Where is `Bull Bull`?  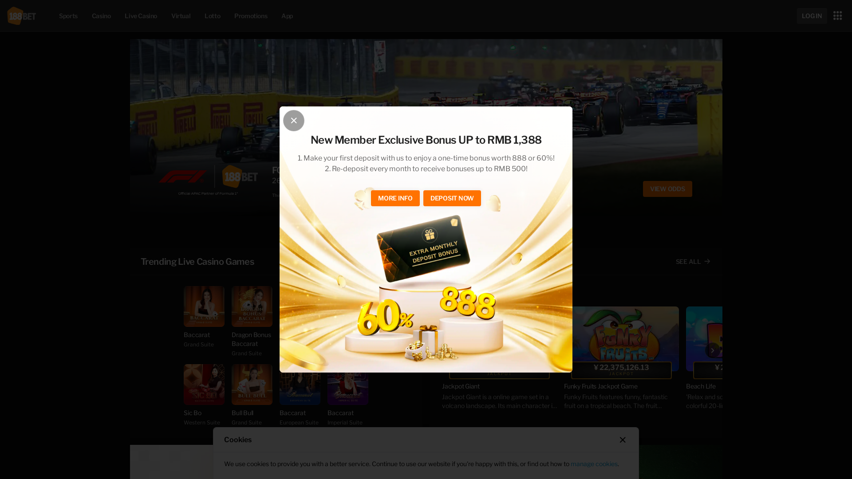 Bull Bull is located at coordinates (252, 385).